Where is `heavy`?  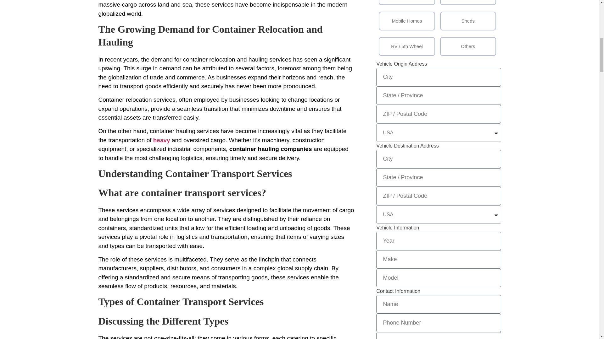
heavy is located at coordinates (162, 140).